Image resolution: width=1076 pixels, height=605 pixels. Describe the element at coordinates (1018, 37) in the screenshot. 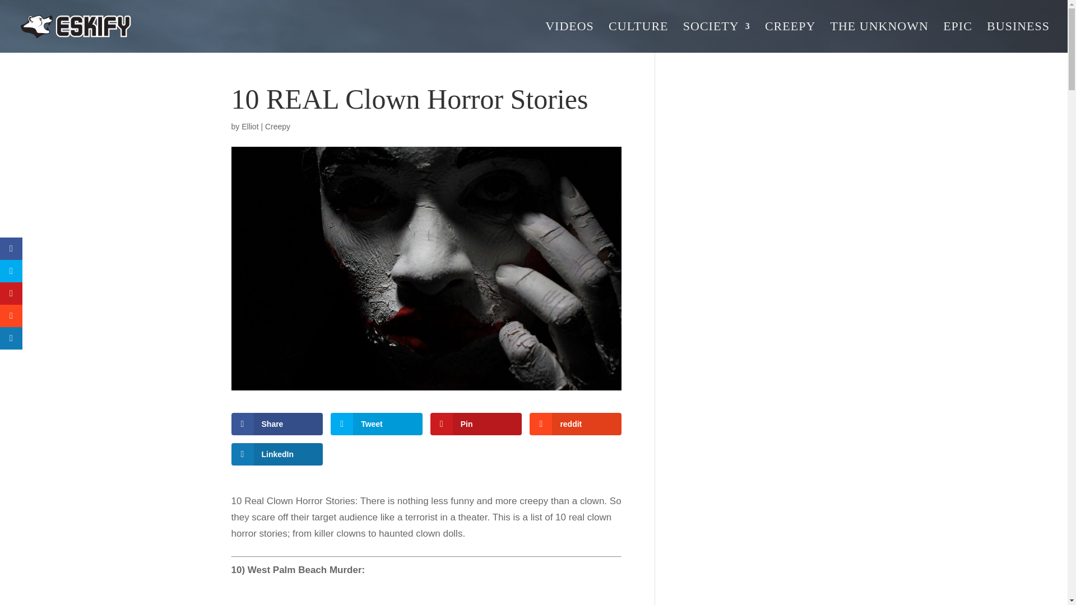

I see `BUSINESS` at that location.